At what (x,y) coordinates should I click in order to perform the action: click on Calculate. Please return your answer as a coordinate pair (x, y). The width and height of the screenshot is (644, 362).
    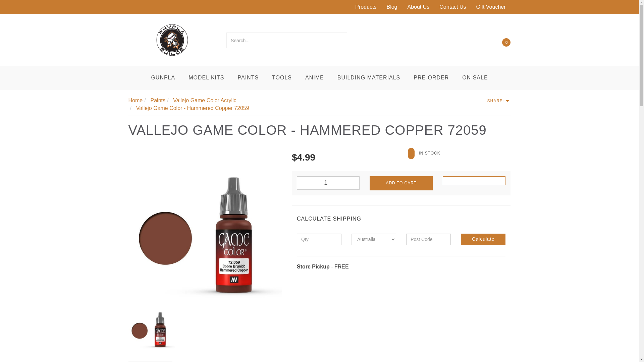
    Looking at the image, I should click on (483, 239).